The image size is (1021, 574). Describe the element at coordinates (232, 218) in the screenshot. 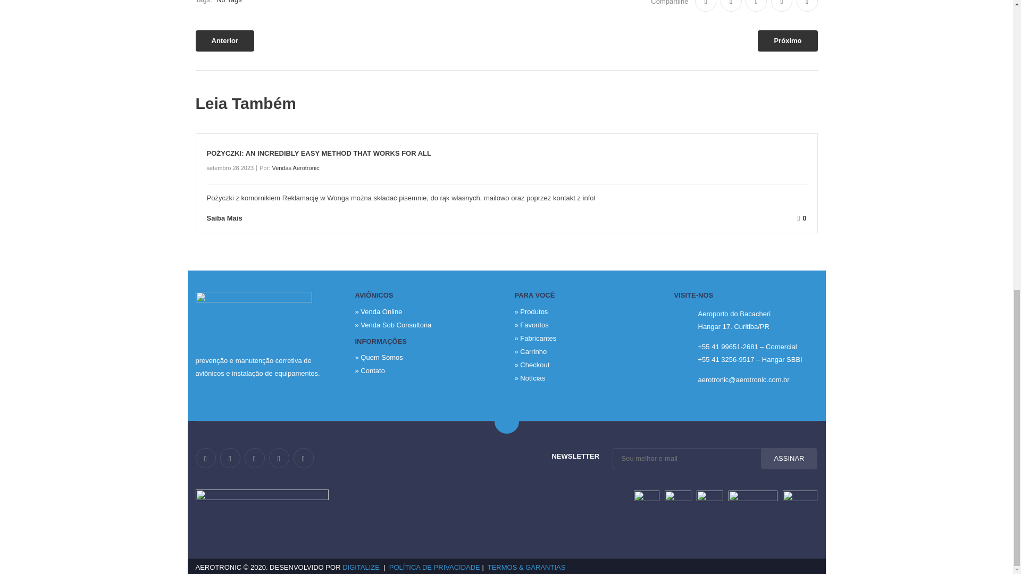

I see `Saiba Mais` at that location.